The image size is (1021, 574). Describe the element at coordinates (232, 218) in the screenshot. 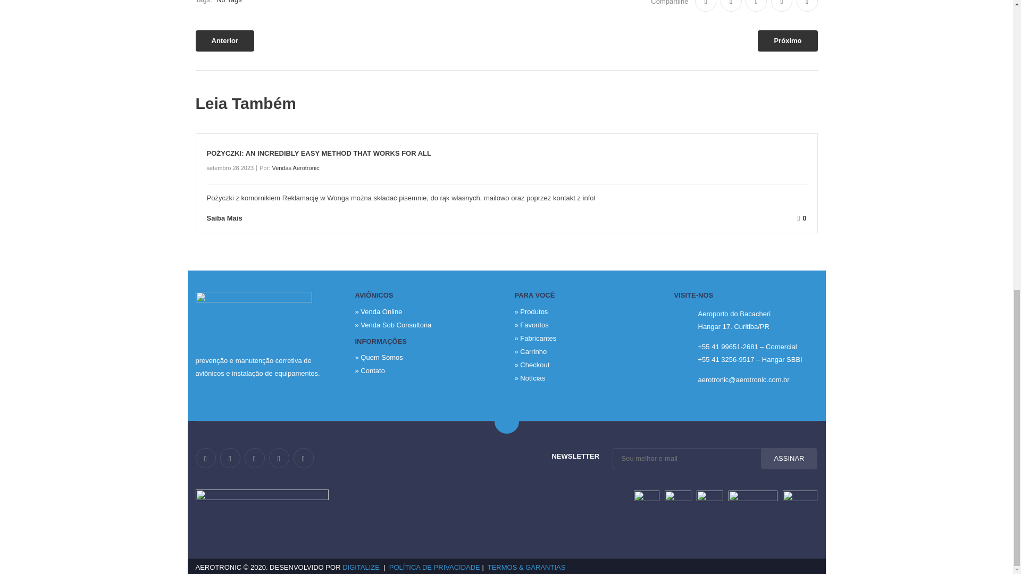

I see `Saiba Mais` at that location.